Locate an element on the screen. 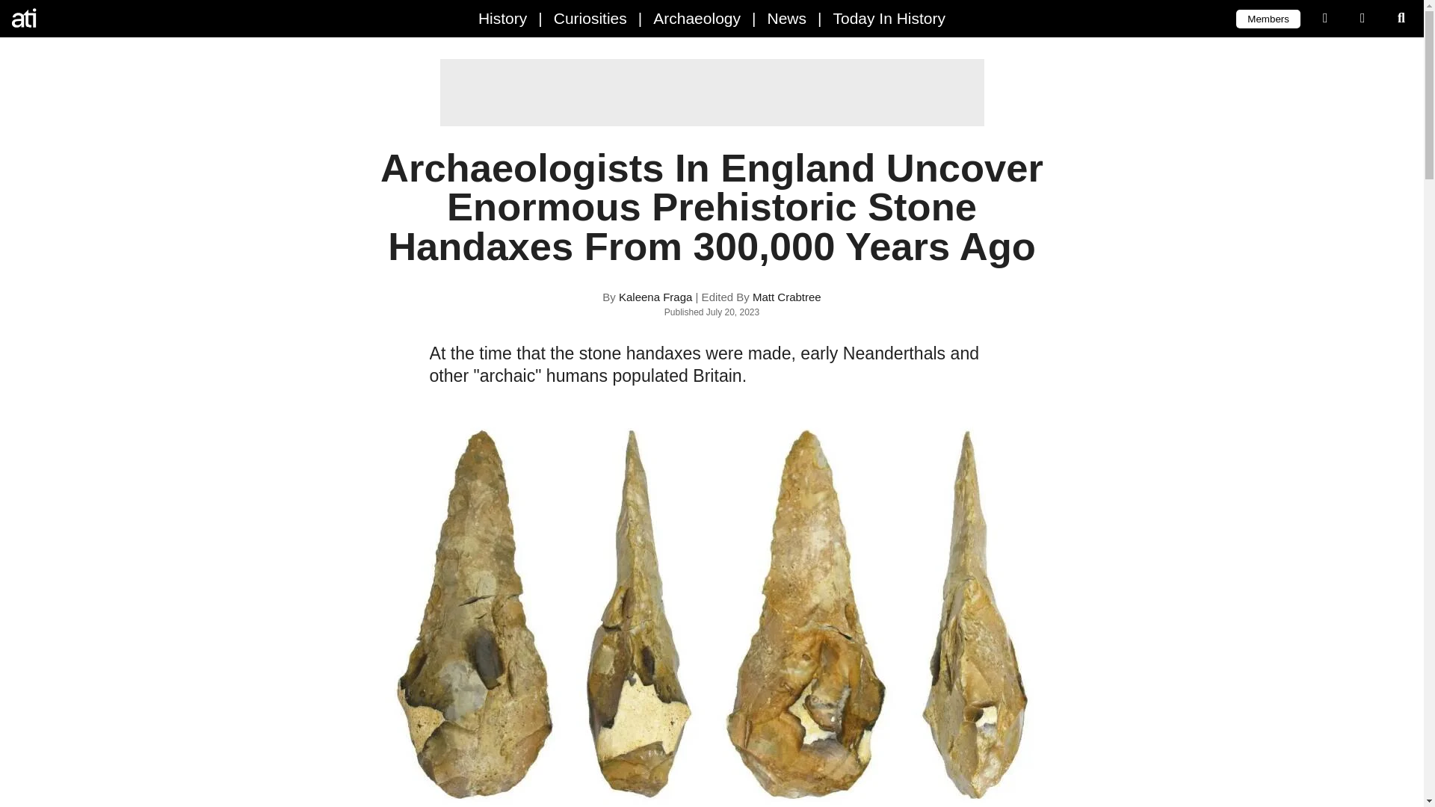 The height and width of the screenshot is (807, 1435). All That's Interesting is located at coordinates (75, 18).